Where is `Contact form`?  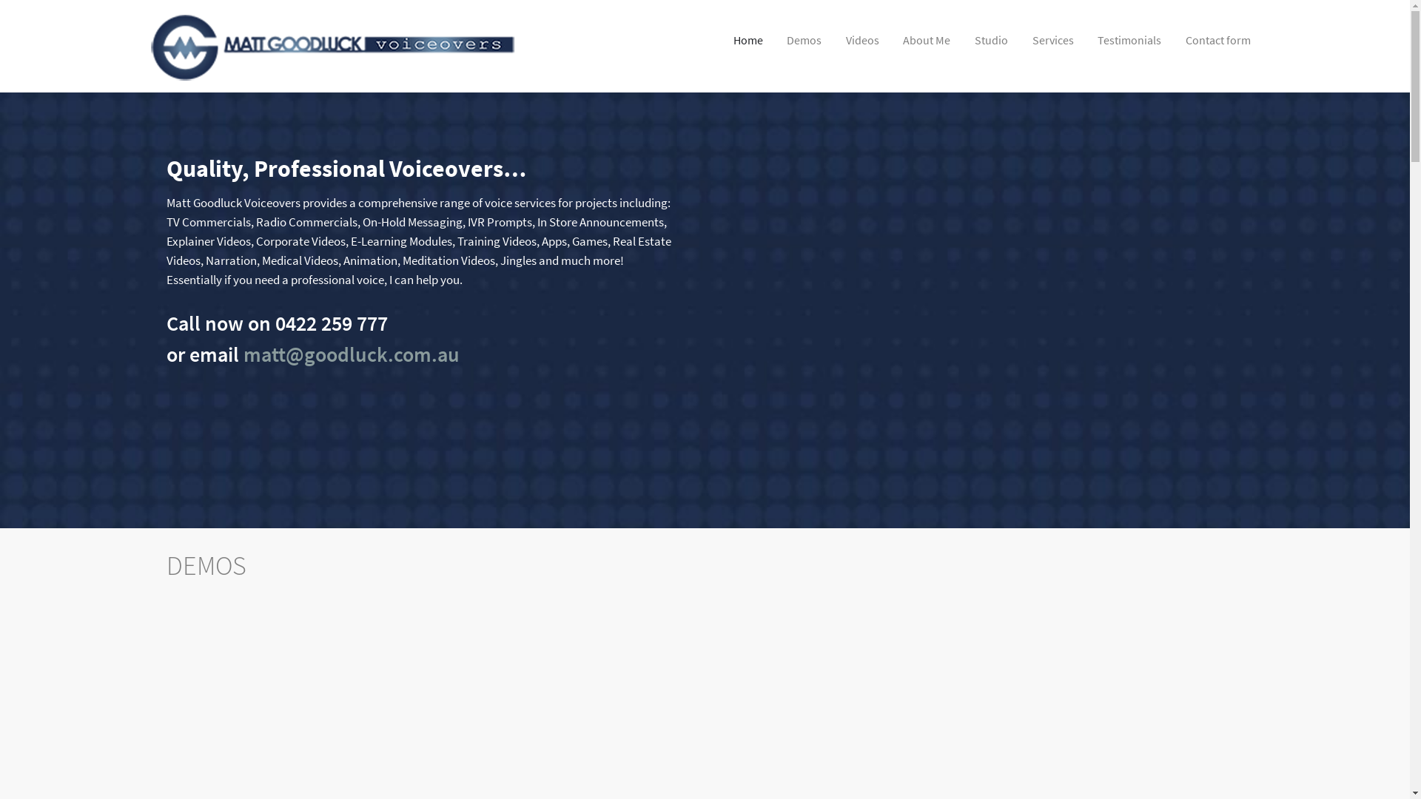 Contact form is located at coordinates (1218, 40).